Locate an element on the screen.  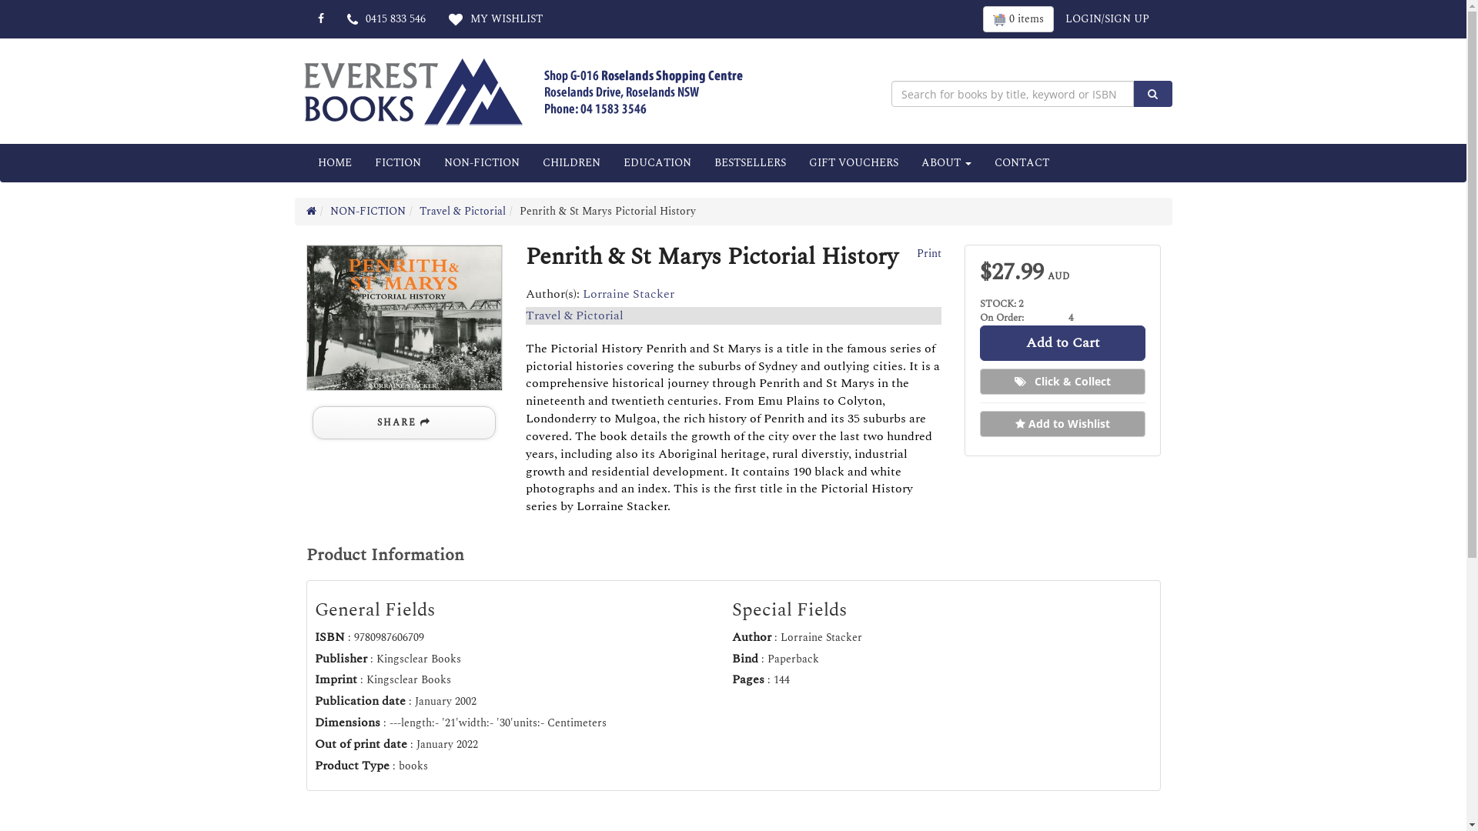
NON-FICTION is located at coordinates (367, 211).